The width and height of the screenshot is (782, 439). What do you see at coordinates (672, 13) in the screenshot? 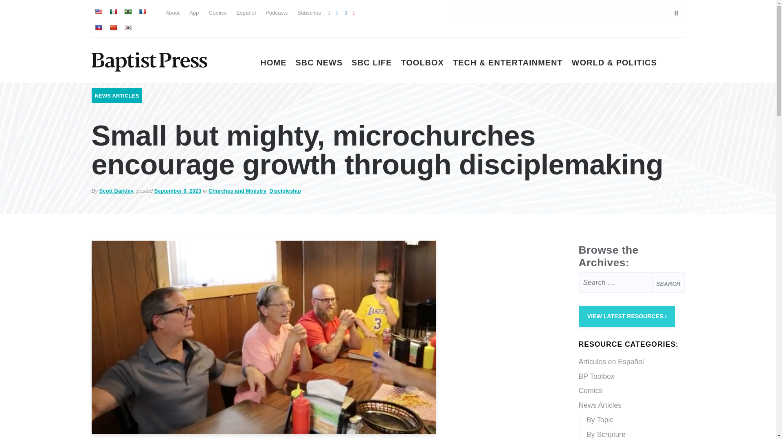
I see `Search` at bounding box center [672, 13].